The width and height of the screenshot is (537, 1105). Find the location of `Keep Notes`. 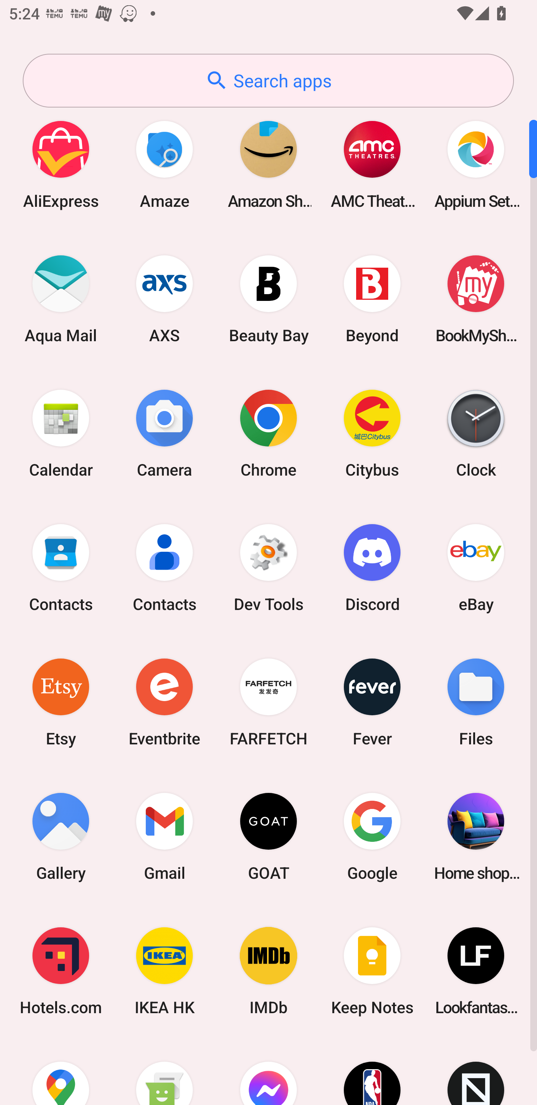

Keep Notes is located at coordinates (372, 971).